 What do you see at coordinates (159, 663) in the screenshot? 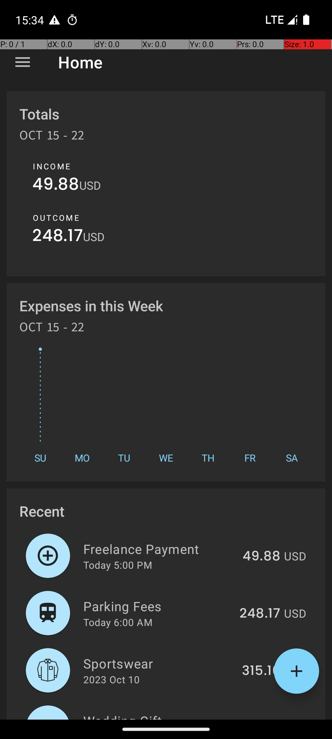
I see `Sportswear` at bounding box center [159, 663].